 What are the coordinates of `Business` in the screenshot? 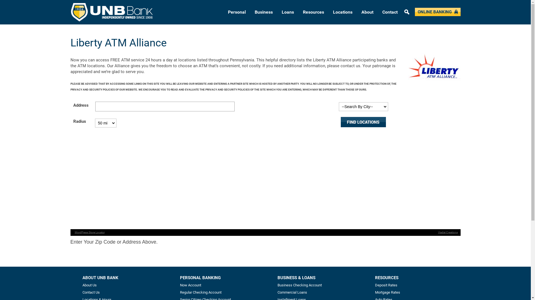 It's located at (264, 12).